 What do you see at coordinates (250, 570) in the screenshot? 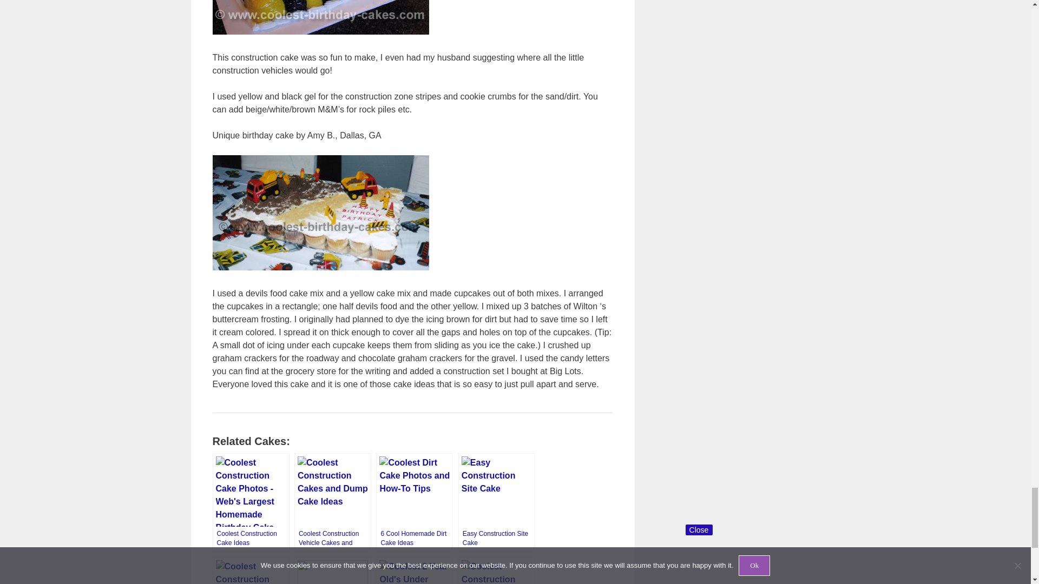
I see `Cool Homemade 3 Tiered Construction Birthday Cake` at bounding box center [250, 570].